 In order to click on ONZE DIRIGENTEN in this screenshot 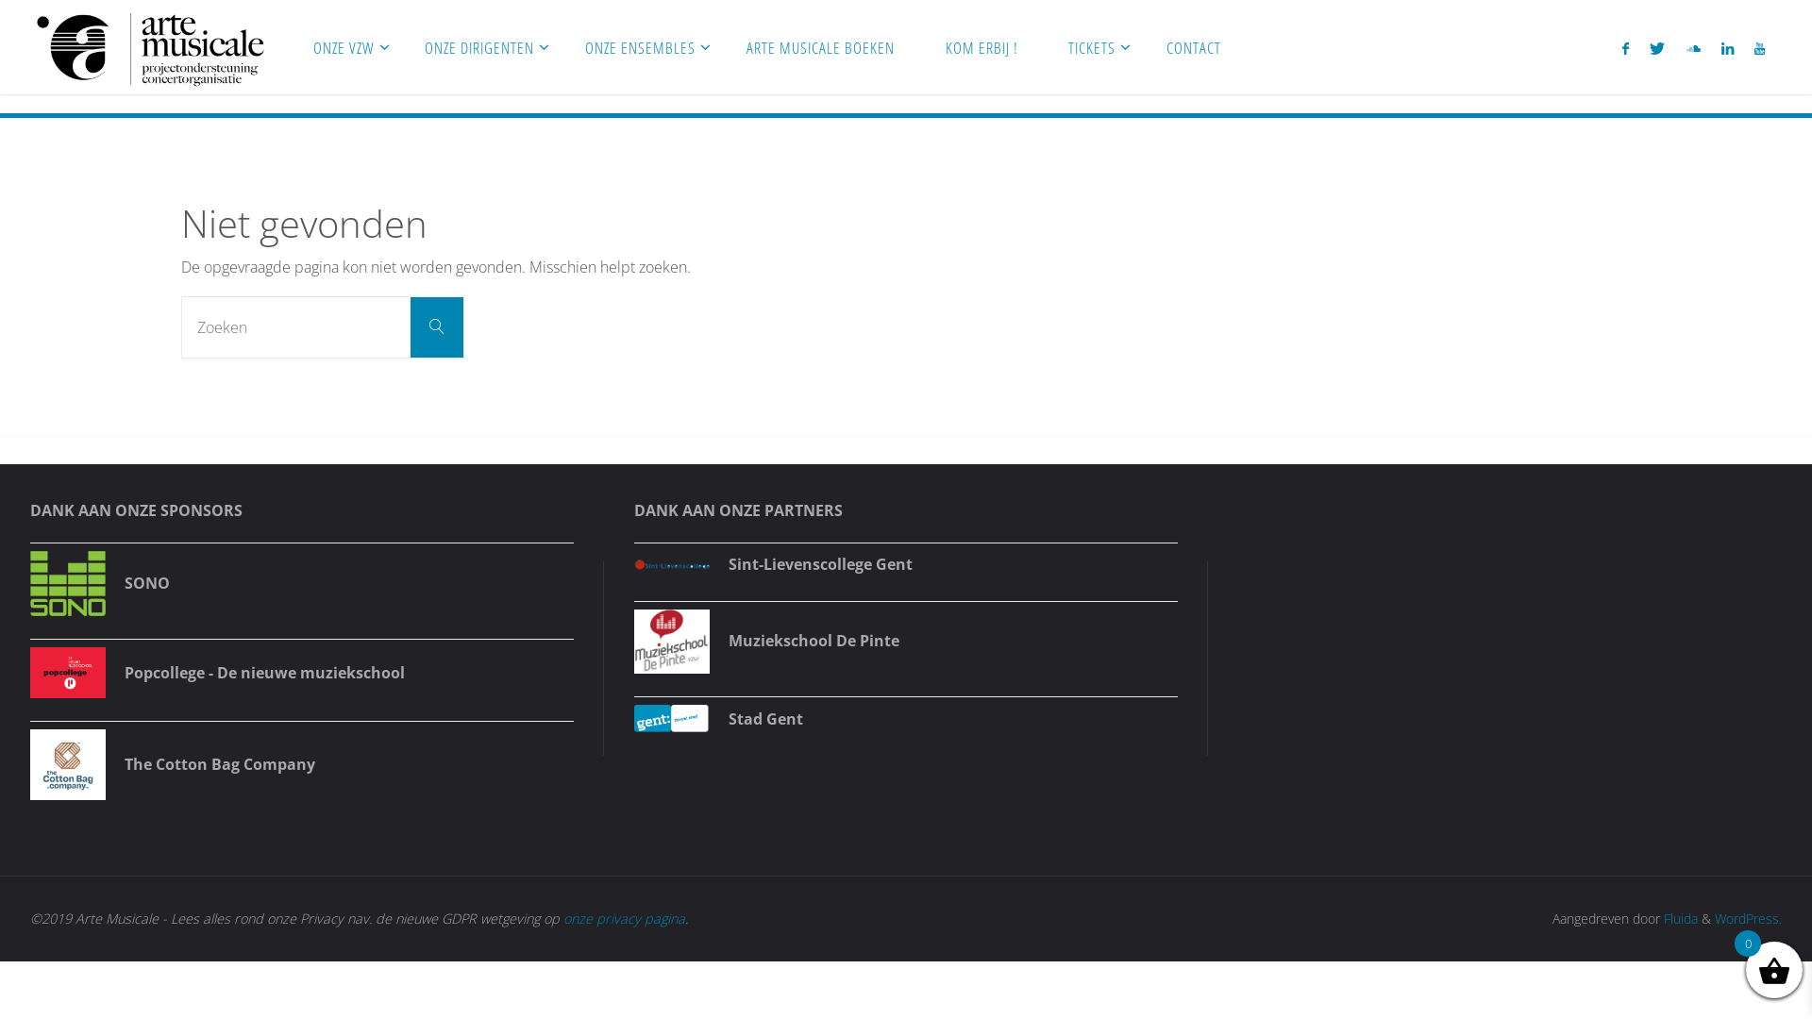, I will do `click(480, 47)`.